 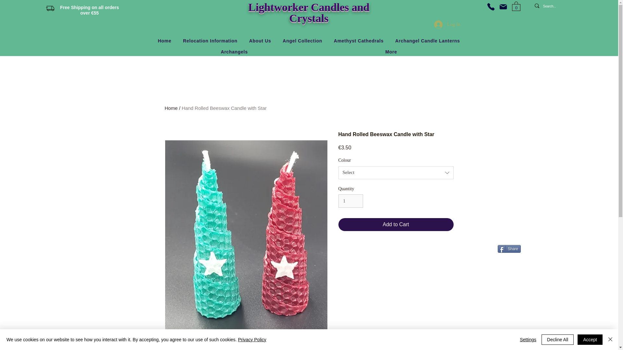 I want to click on Amethyst Cathedrals, so click(x=359, y=41).